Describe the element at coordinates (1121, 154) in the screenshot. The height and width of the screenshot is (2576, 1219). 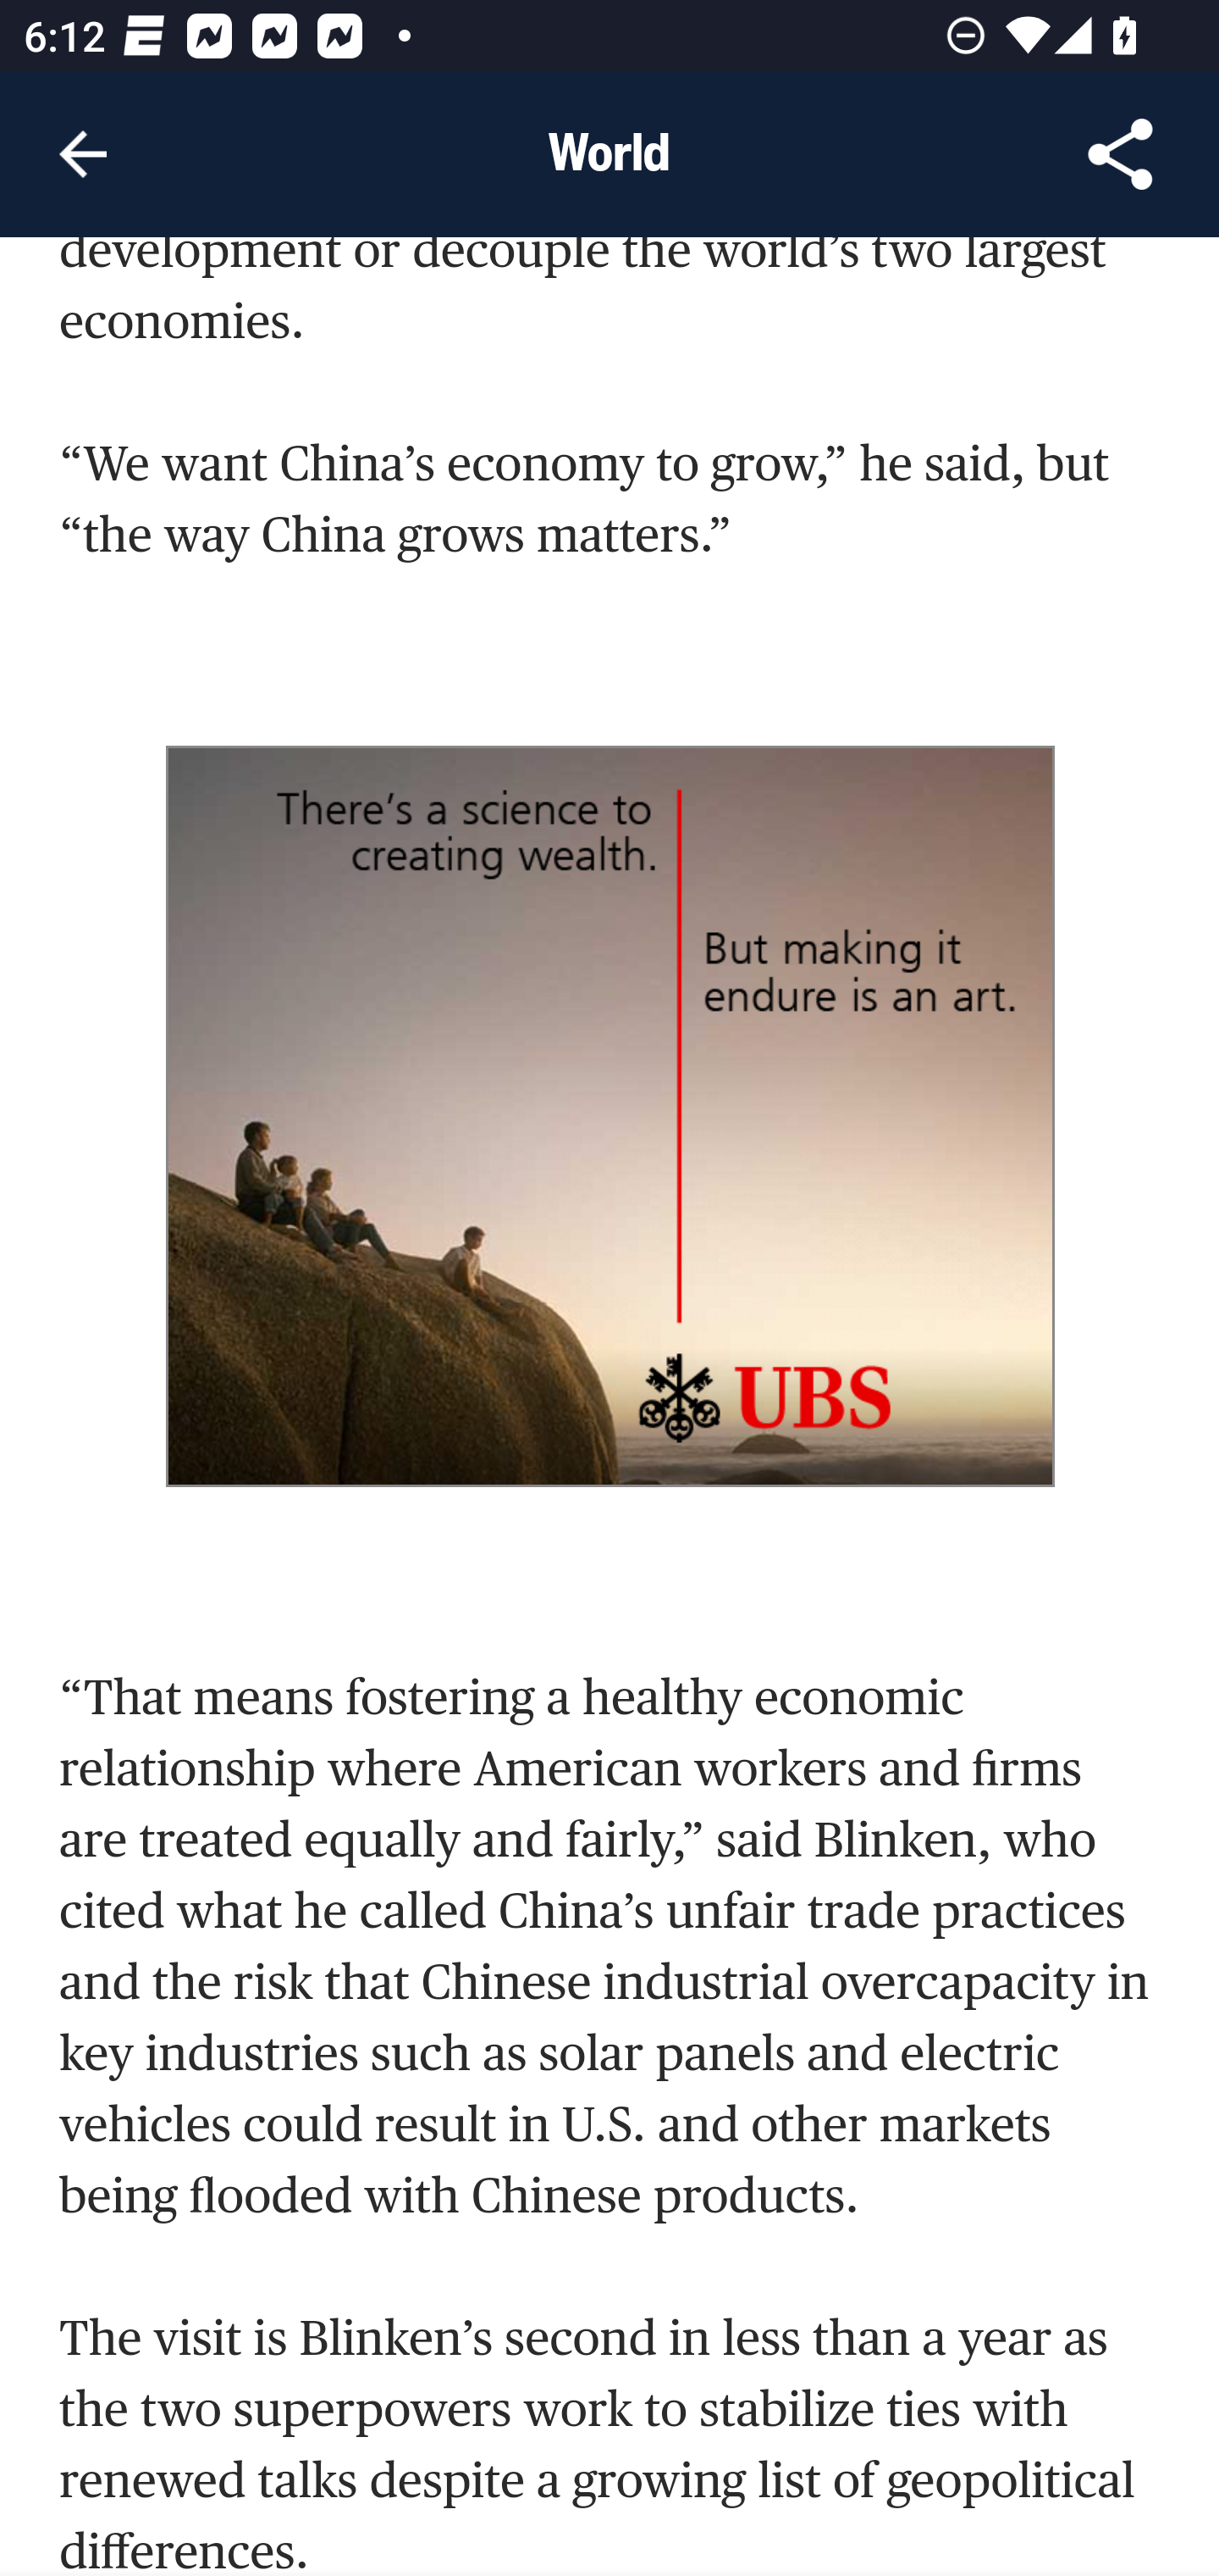
I see `Share Article, button` at that location.